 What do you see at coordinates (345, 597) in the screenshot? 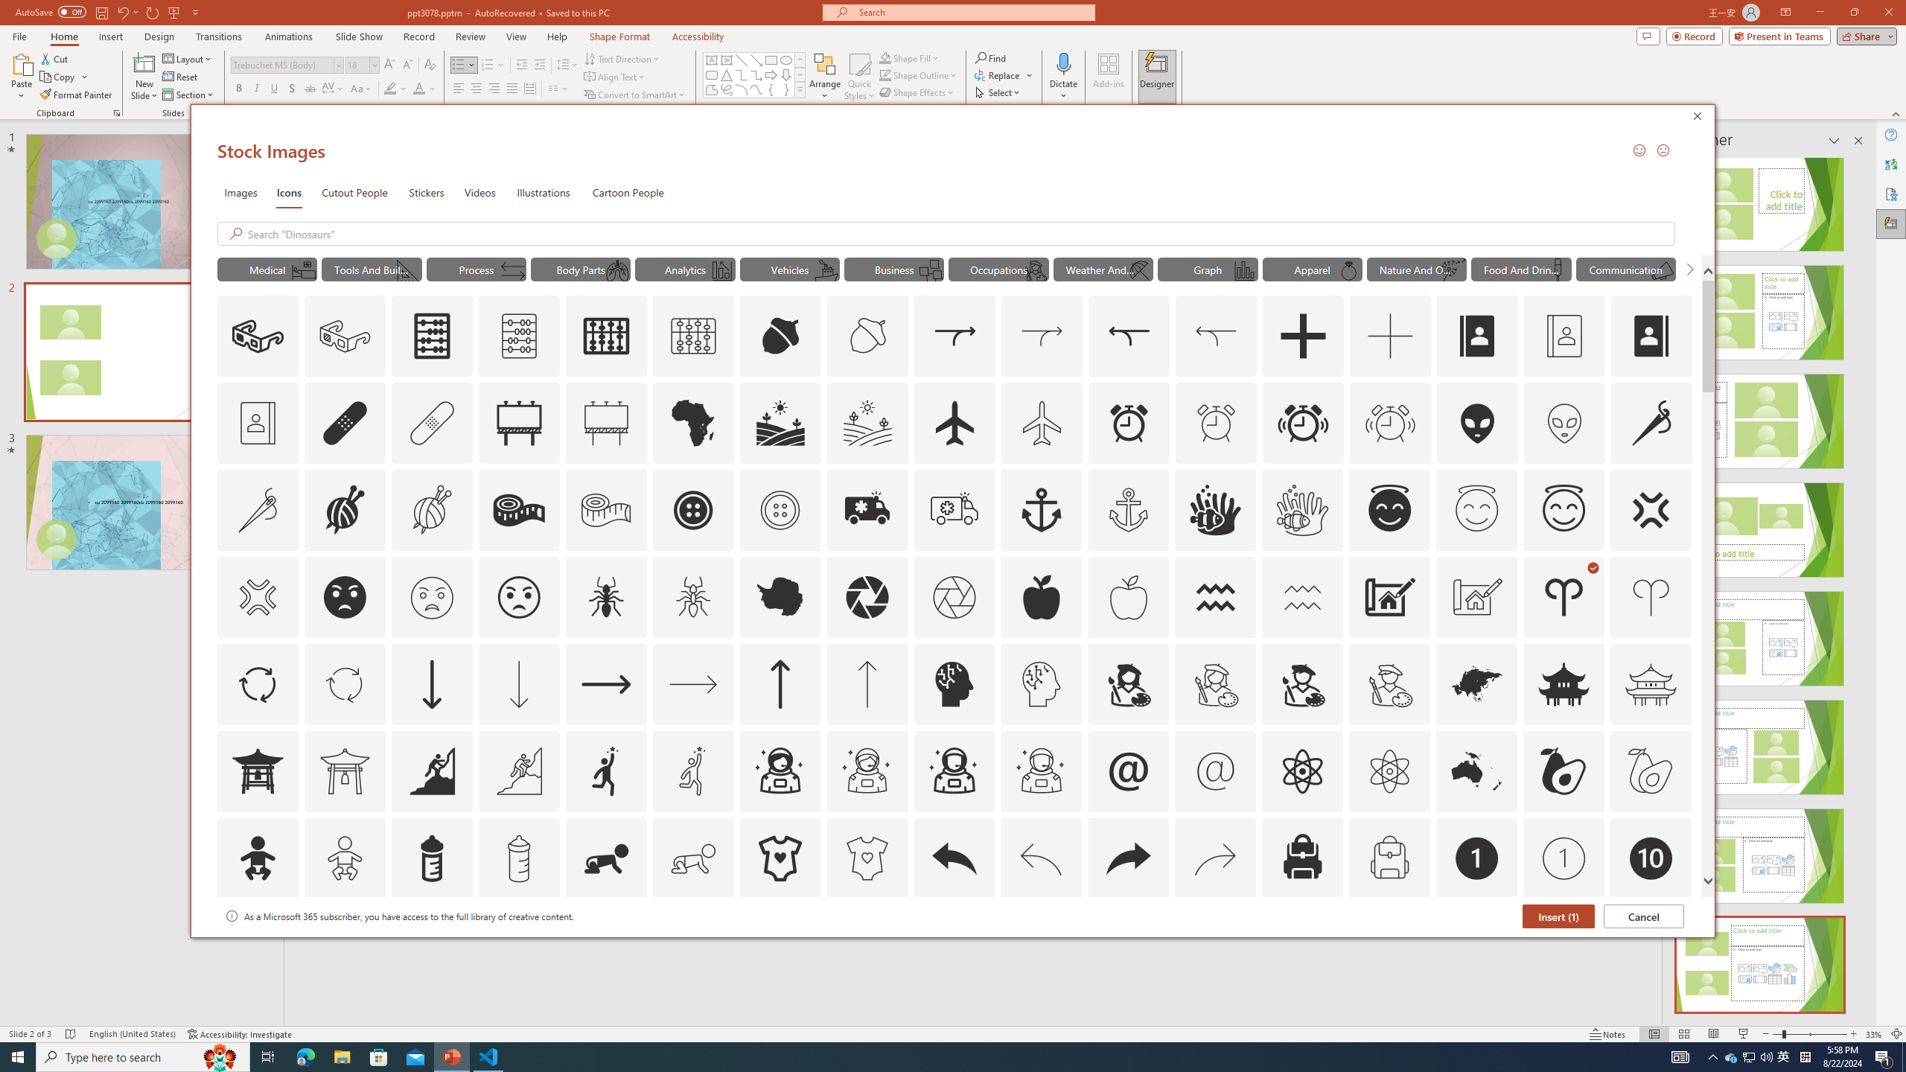
I see `AutomationID: Icons_AngryFace` at bounding box center [345, 597].